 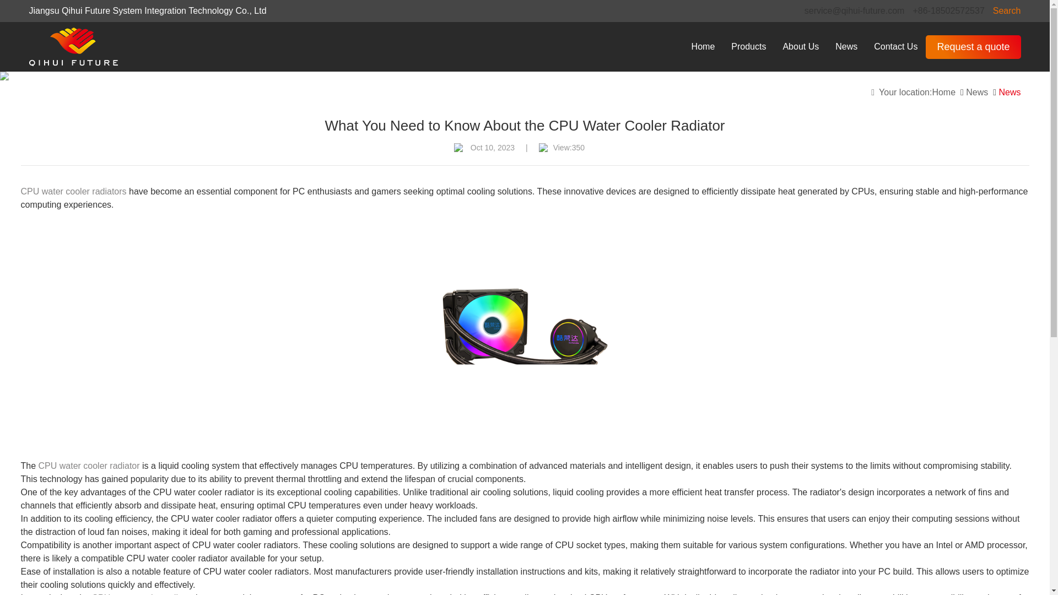 I want to click on cpu water cooler radiator, so click(x=525, y=335).